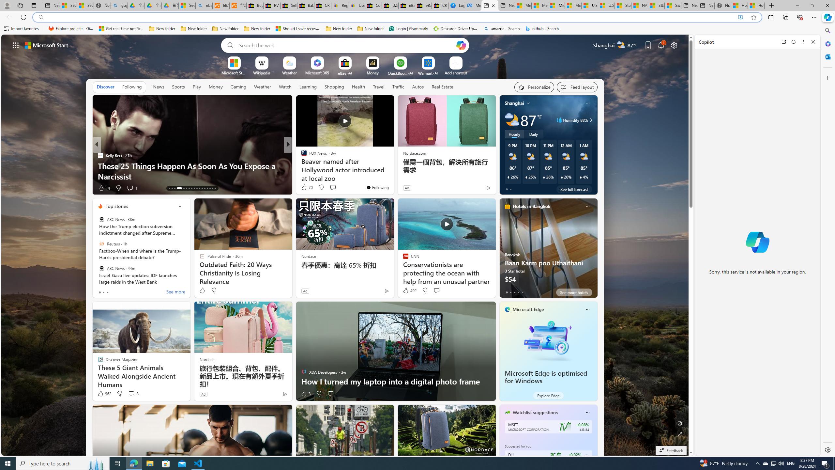 The image size is (835, 470). What do you see at coordinates (202, 188) in the screenshot?
I see `AutomationID: tab-24` at bounding box center [202, 188].